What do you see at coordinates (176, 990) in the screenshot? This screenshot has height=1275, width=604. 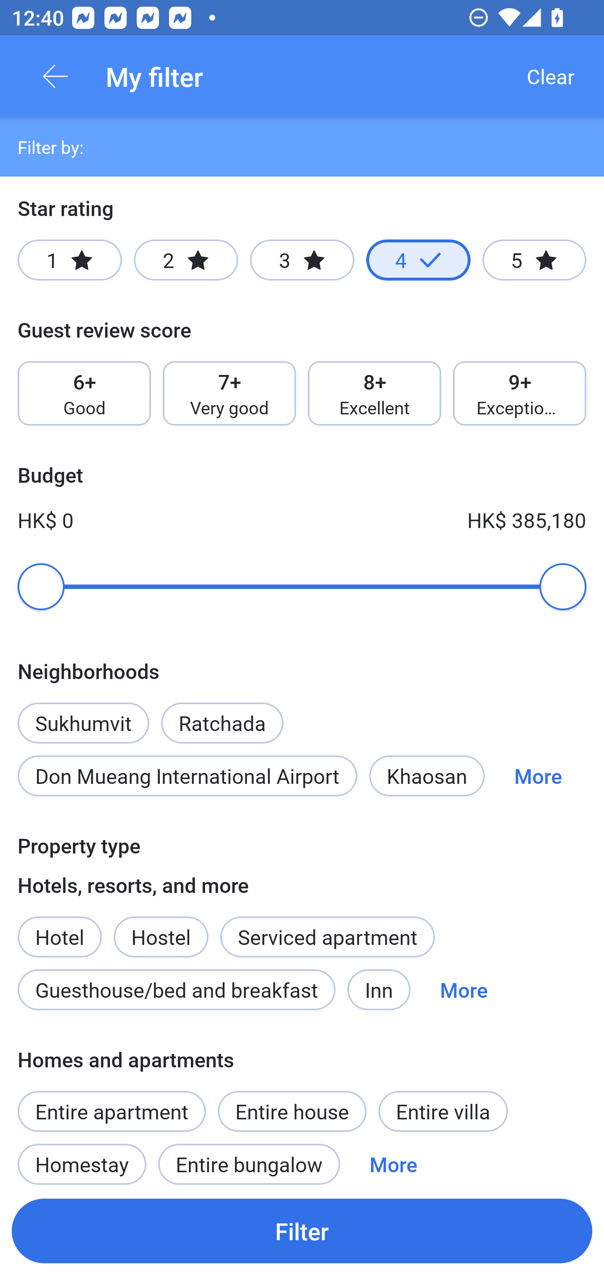 I see `Guesthouse/bed and breakfast` at bounding box center [176, 990].